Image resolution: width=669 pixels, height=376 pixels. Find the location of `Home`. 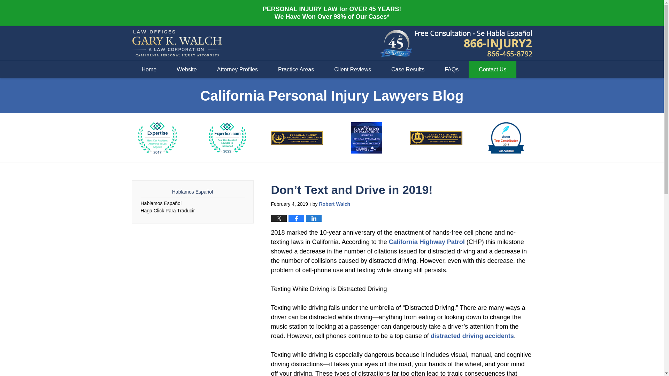

Home is located at coordinates (149, 69).